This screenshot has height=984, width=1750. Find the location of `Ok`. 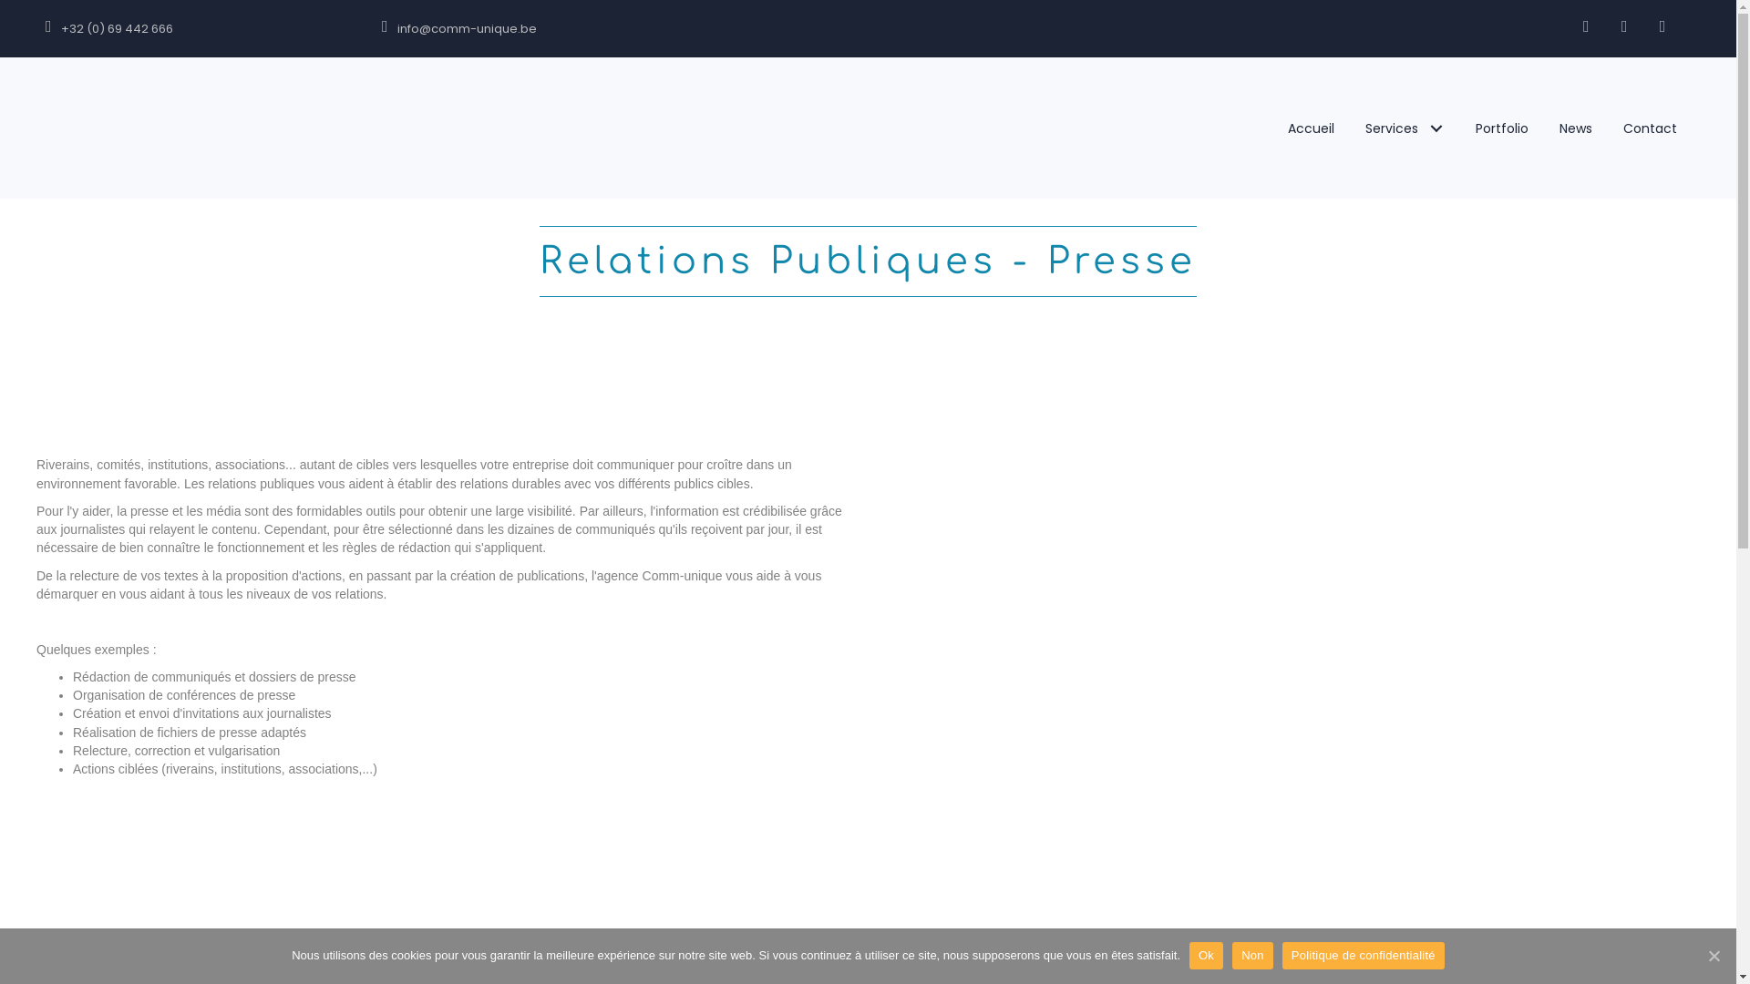

Ok is located at coordinates (1207, 956).